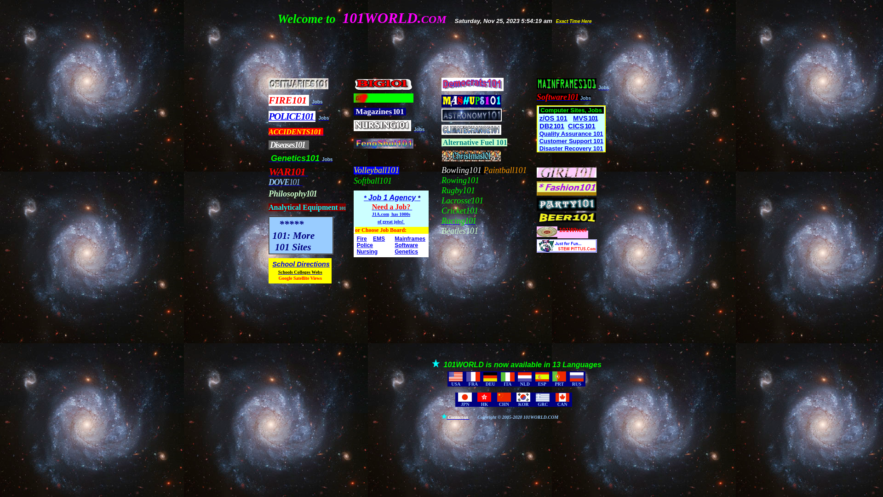 This screenshot has height=497, width=883. Describe the element at coordinates (475, 143) in the screenshot. I see `Alternative Fuel 101` at that location.